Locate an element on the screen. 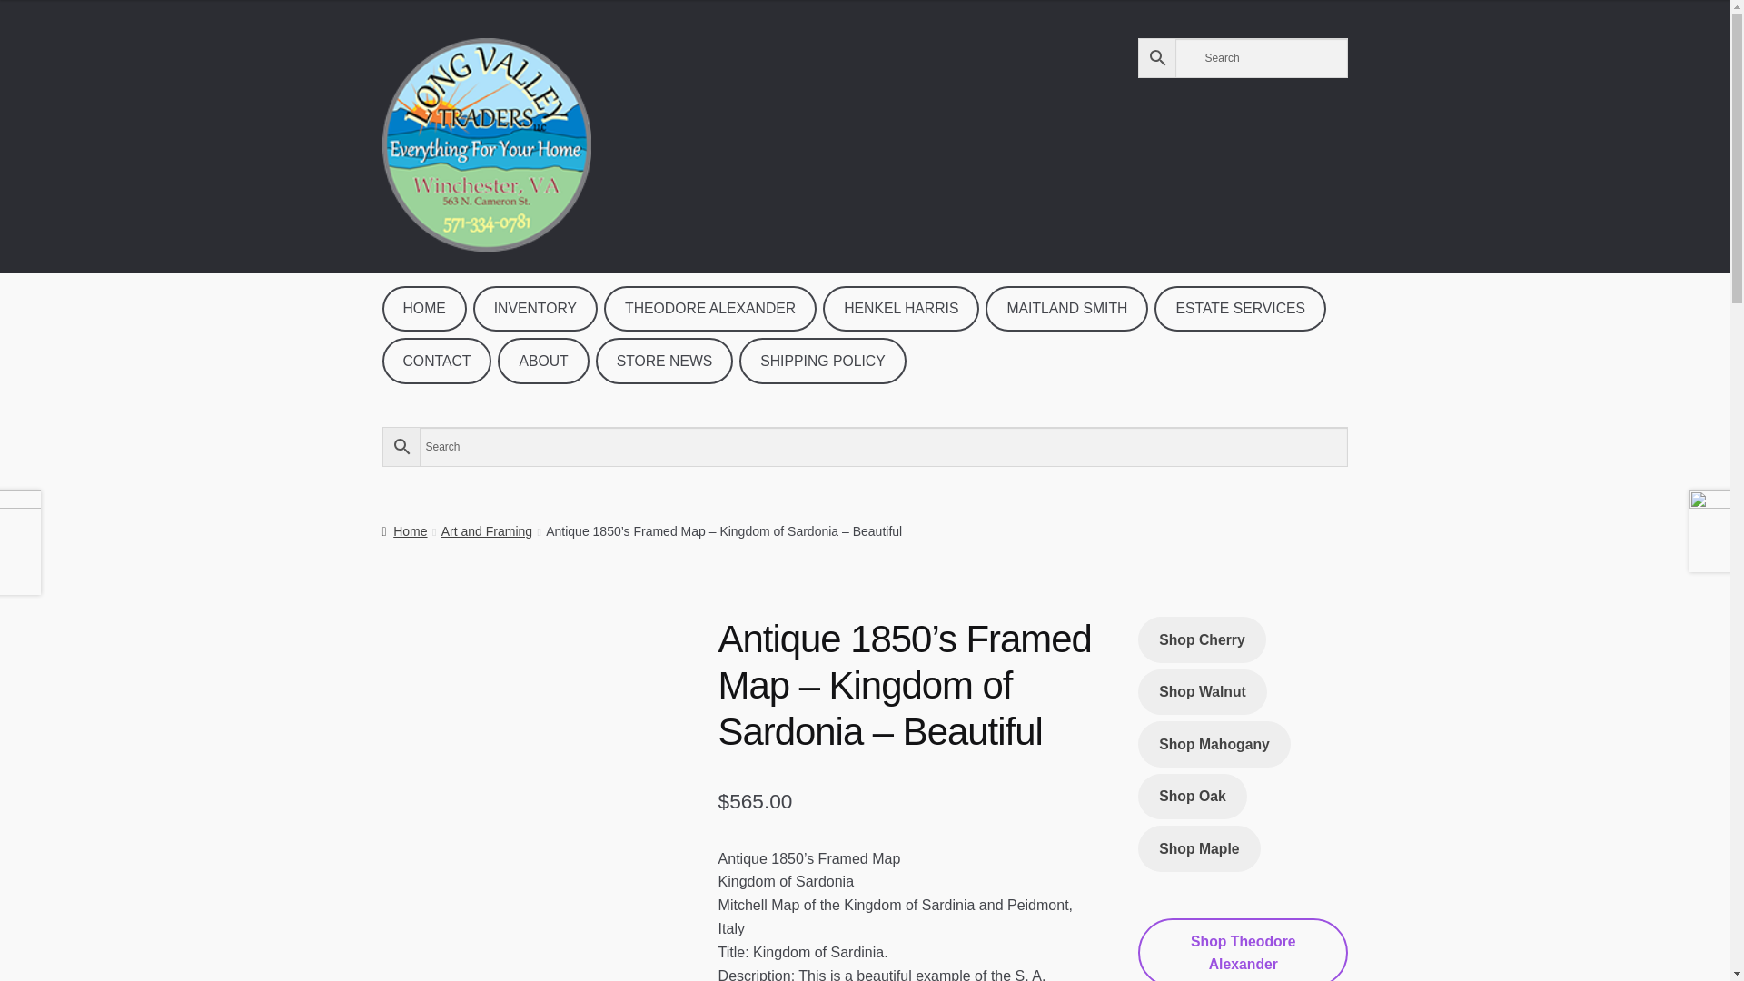  HENKEL HARRIS is located at coordinates (901, 309).